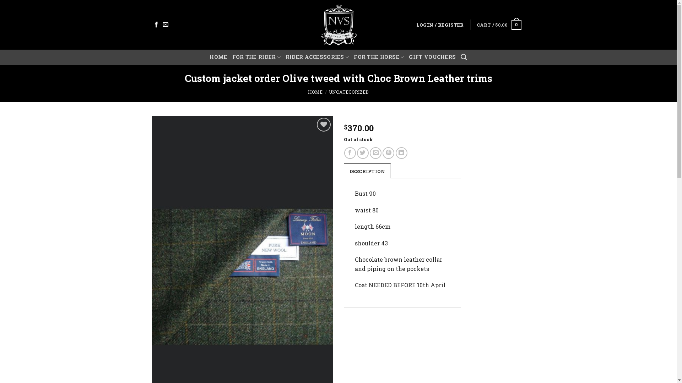 The width and height of the screenshot is (682, 383). What do you see at coordinates (432, 57) in the screenshot?
I see `GIFT VOUCHERS` at bounding box center [432, 57].